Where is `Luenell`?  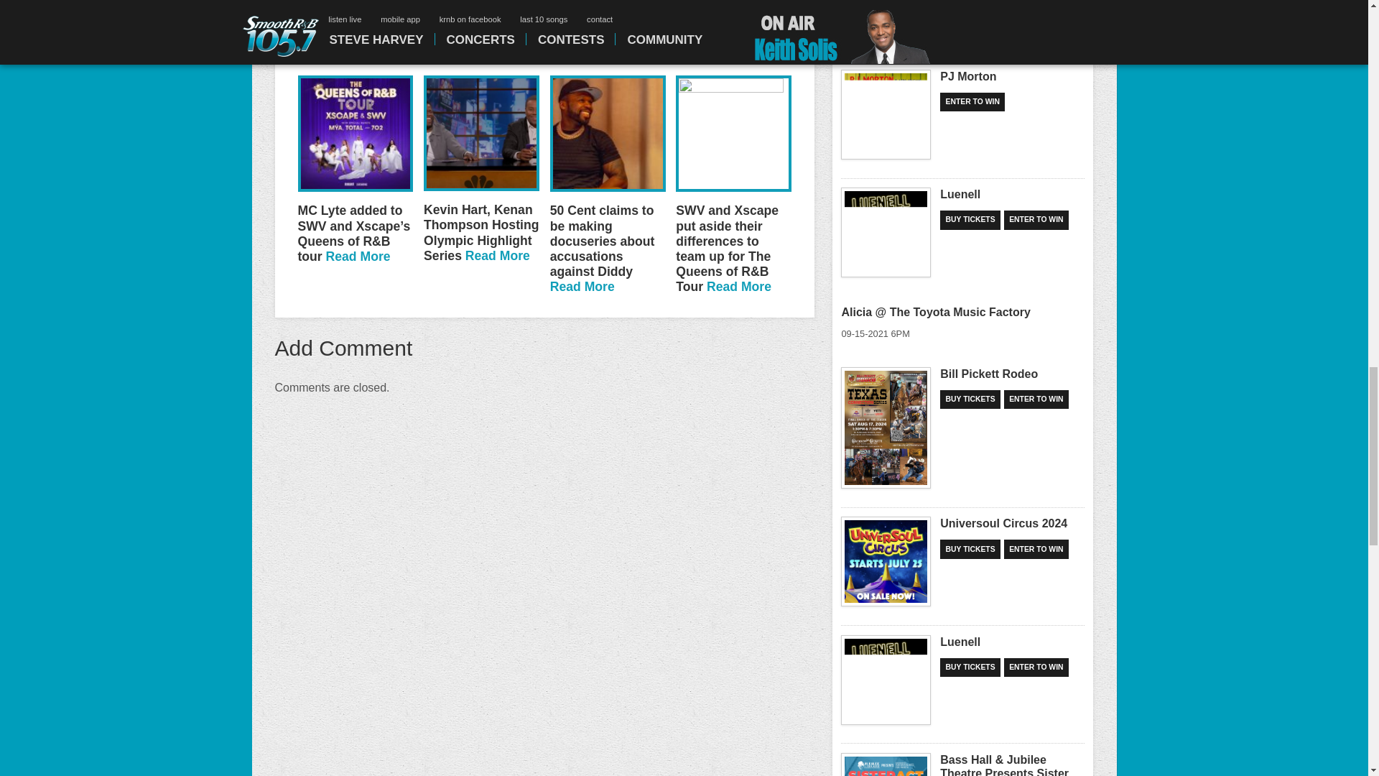
Luenell is located at coordinates (886, 232).